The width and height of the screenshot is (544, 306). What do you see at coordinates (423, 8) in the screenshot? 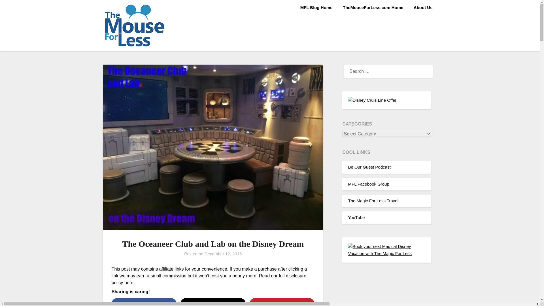
I see `About Us` at bounding box center [423, 8].